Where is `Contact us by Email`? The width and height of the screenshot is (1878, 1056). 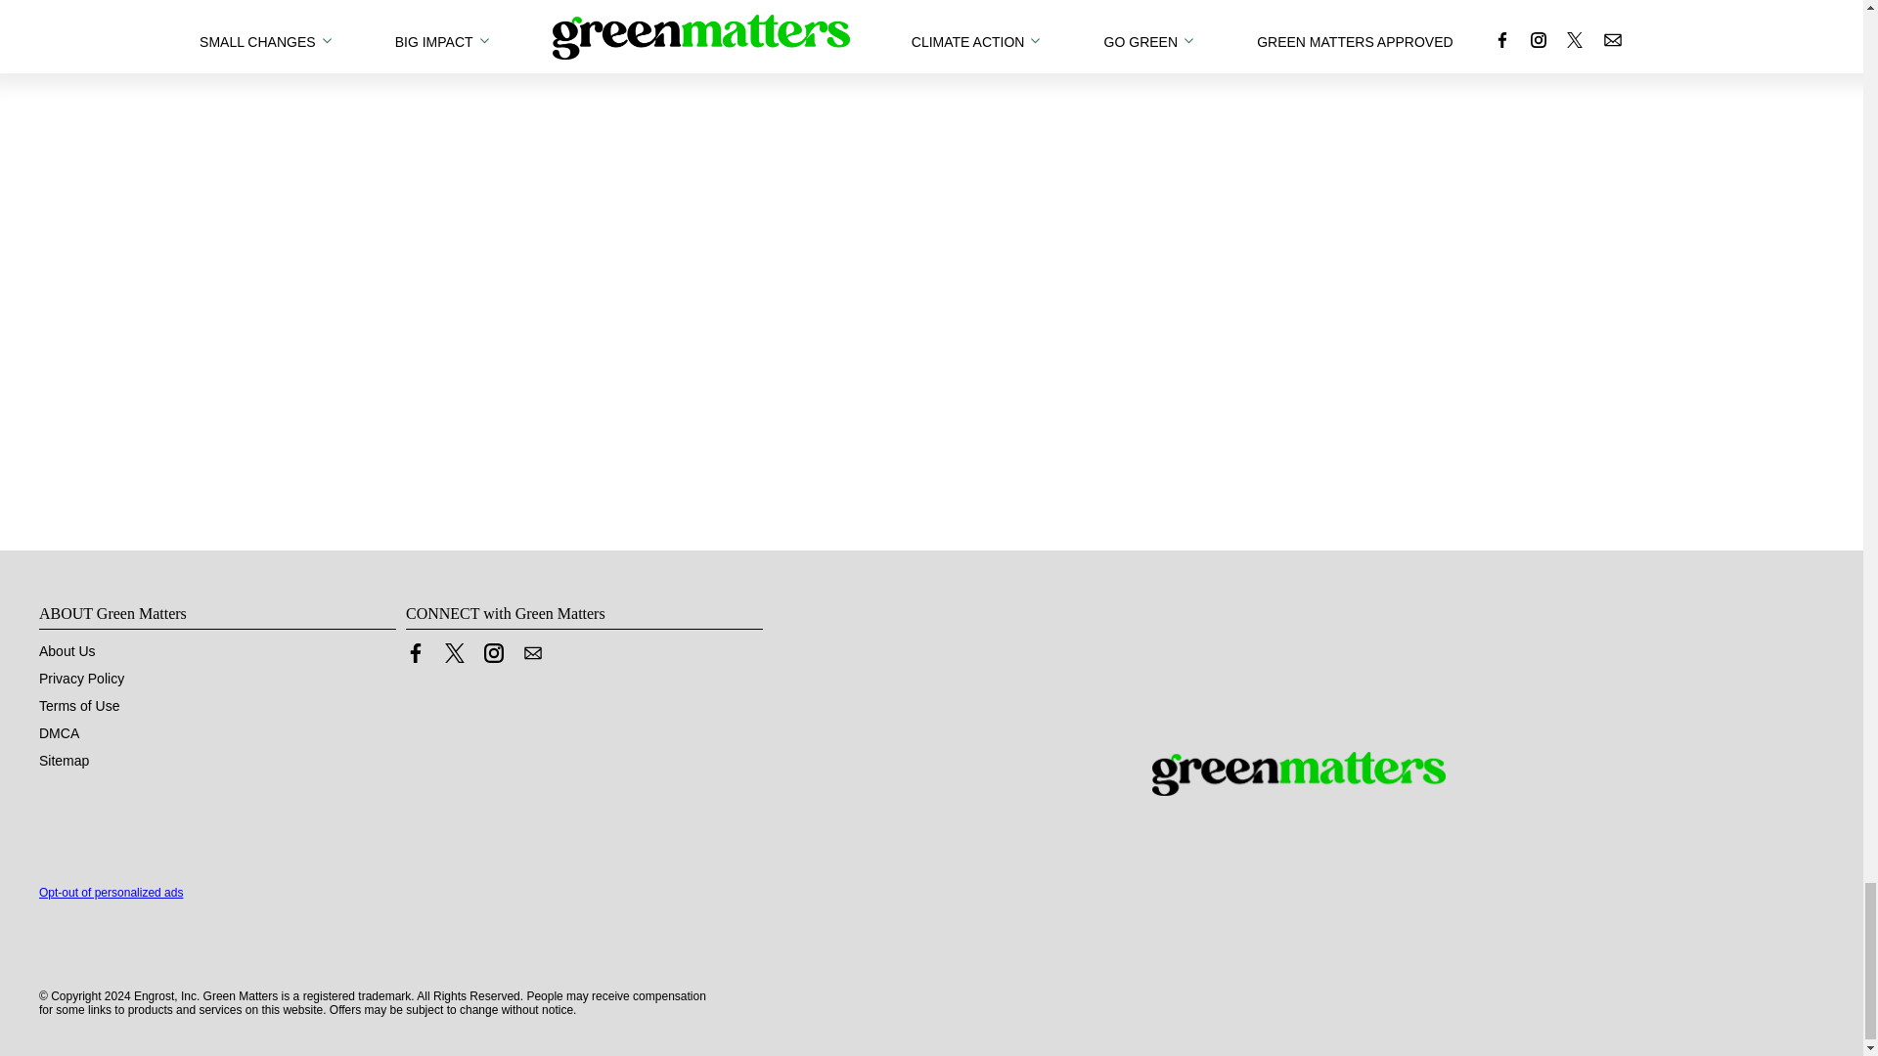
Contact us by Email is located at coordinates (532, 653).